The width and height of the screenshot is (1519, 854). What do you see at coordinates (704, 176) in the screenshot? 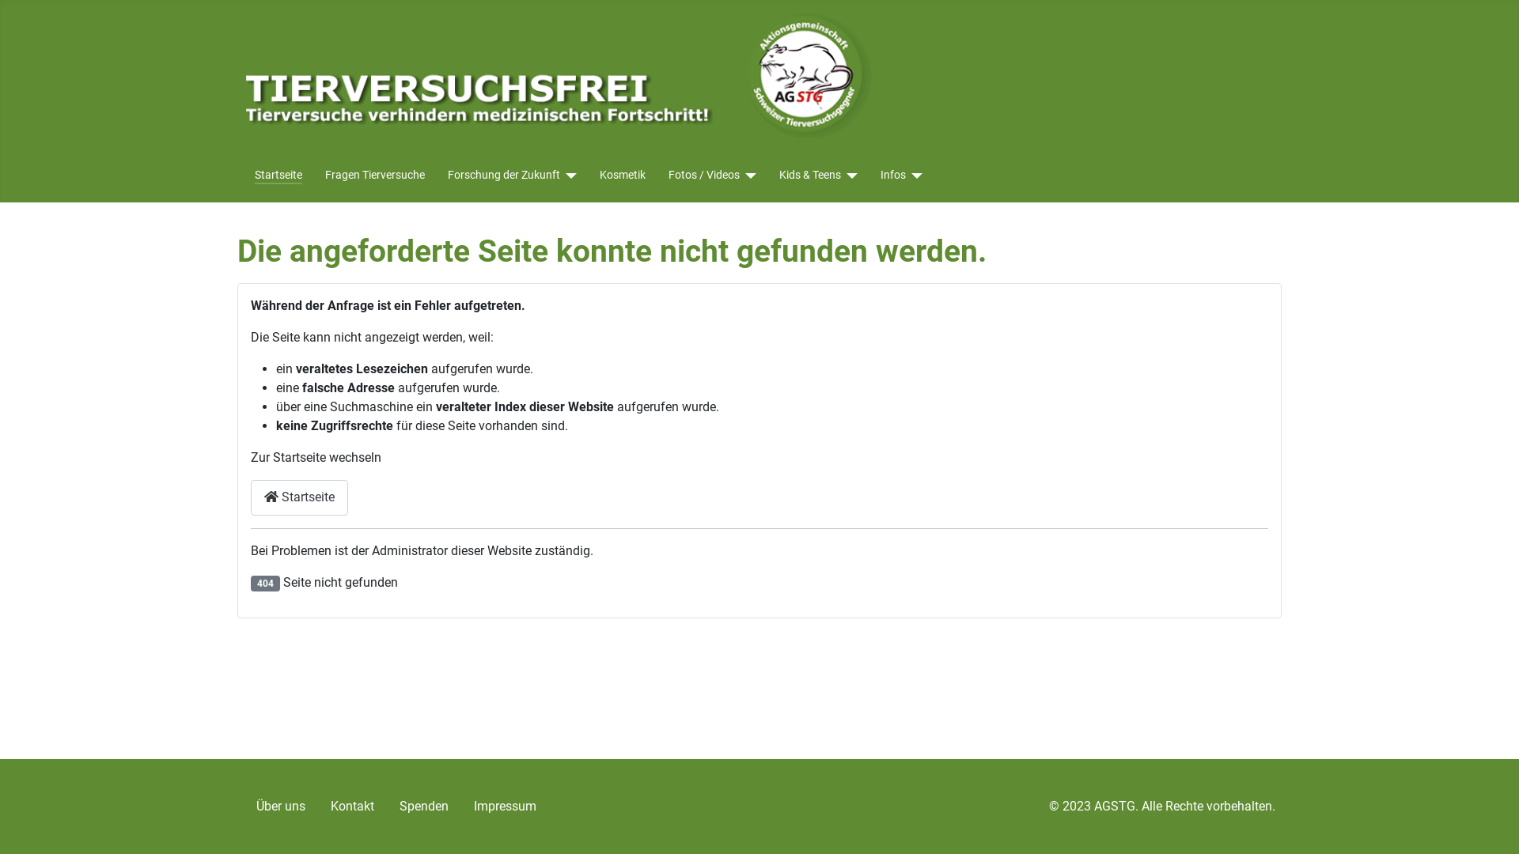
I see `Fotos / Videos` at bounding box center [704, 176].